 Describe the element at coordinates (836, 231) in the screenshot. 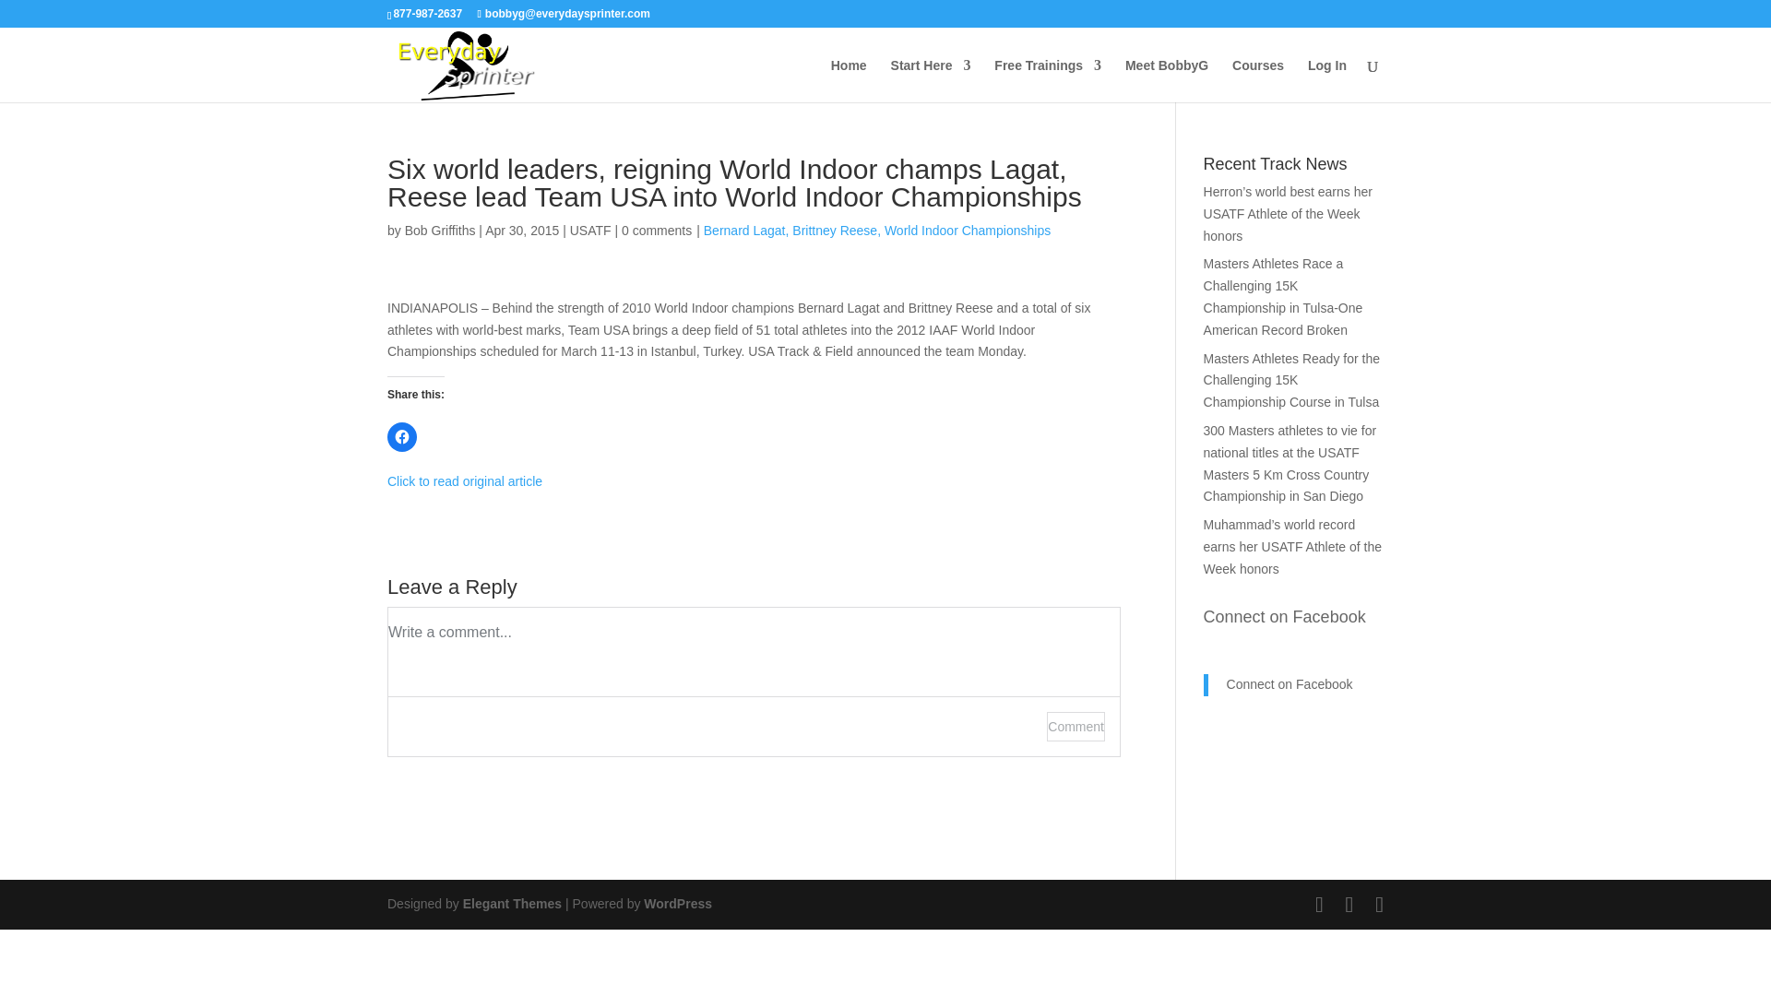

I see `Brittney Reese` at that location.